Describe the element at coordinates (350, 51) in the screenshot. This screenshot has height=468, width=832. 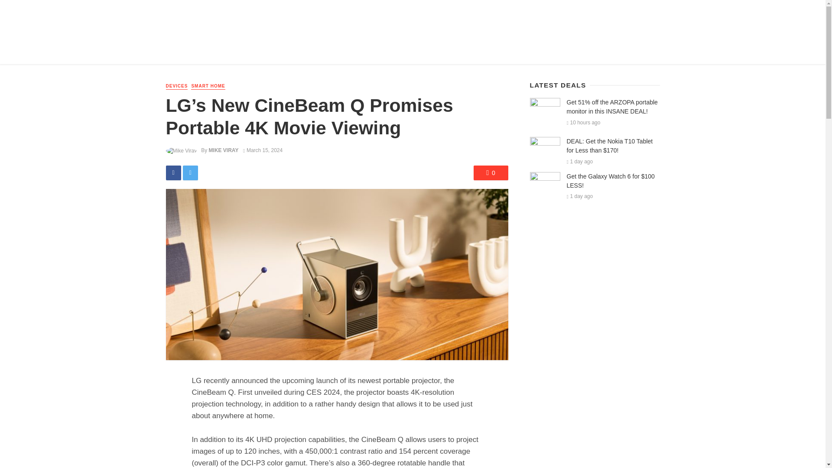
I see `MORE` at that location.